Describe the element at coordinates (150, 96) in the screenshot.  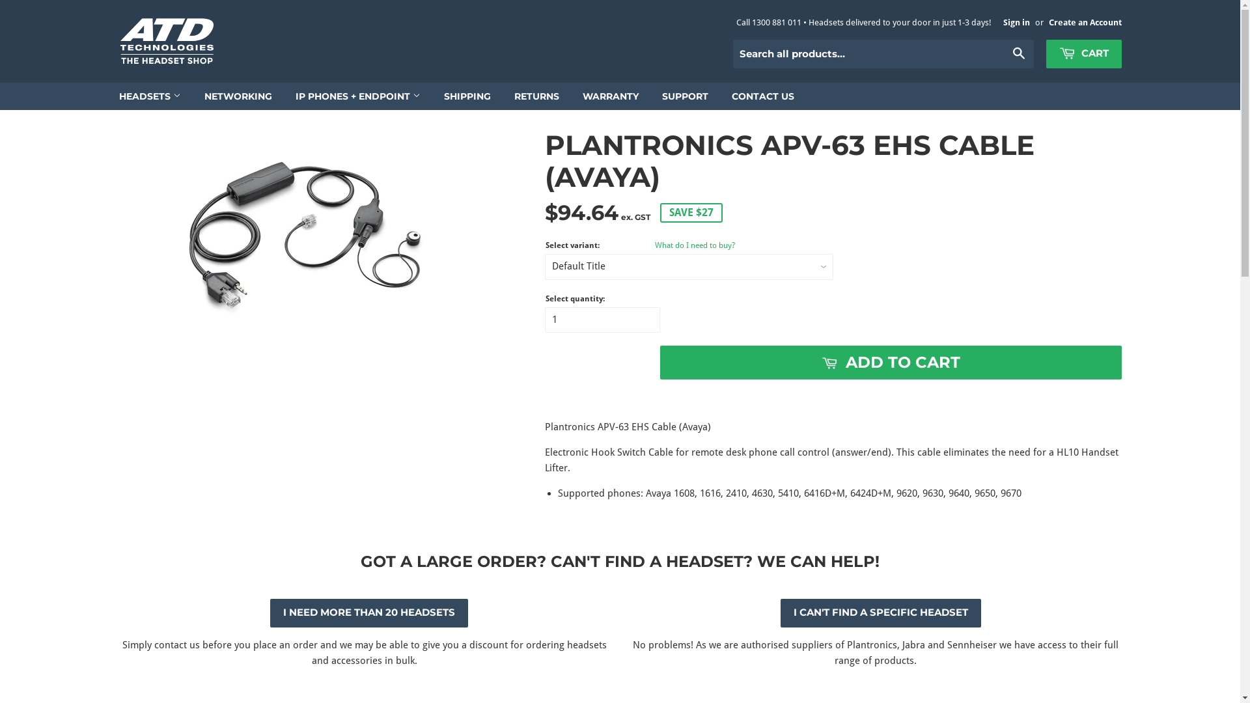
I see `HEADSETS` at that location.